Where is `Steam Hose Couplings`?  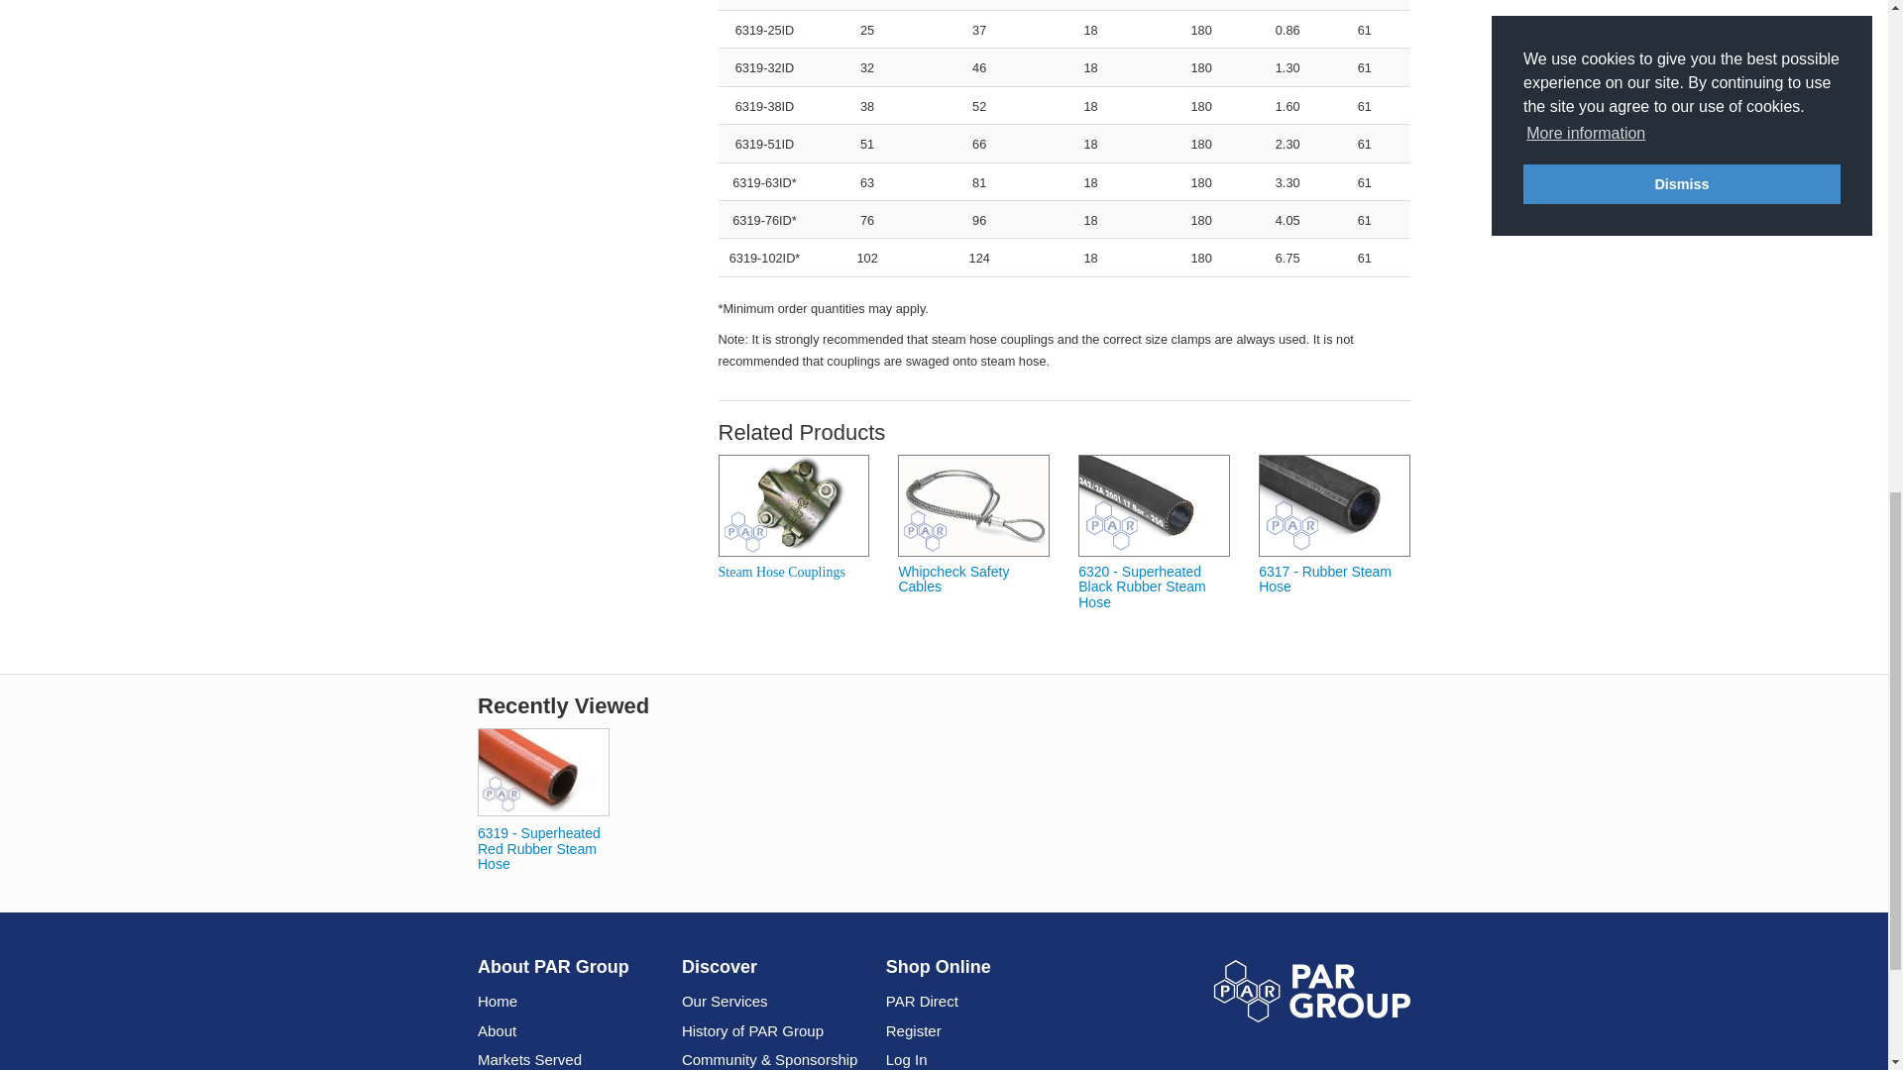 Steam Hose Couplings is located at coordinates (793, 505).